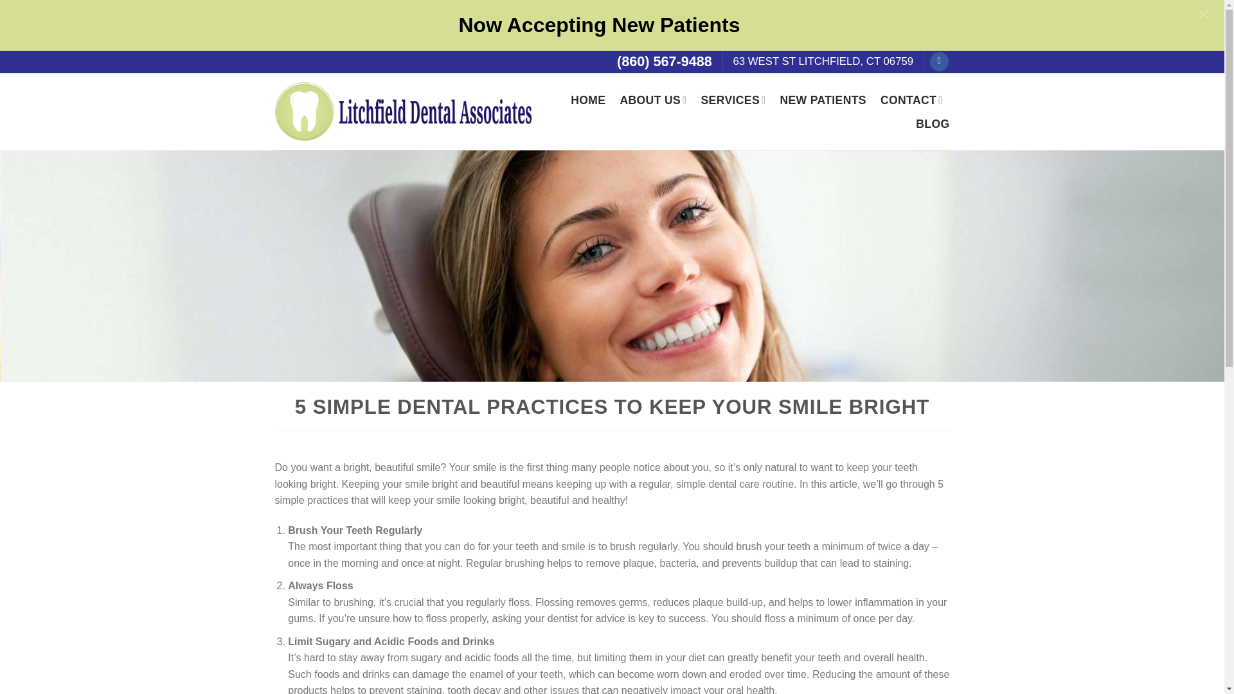  Describe the element at coordinates (652, 100) in the screenshot. I see `ABOUT US` at that location.